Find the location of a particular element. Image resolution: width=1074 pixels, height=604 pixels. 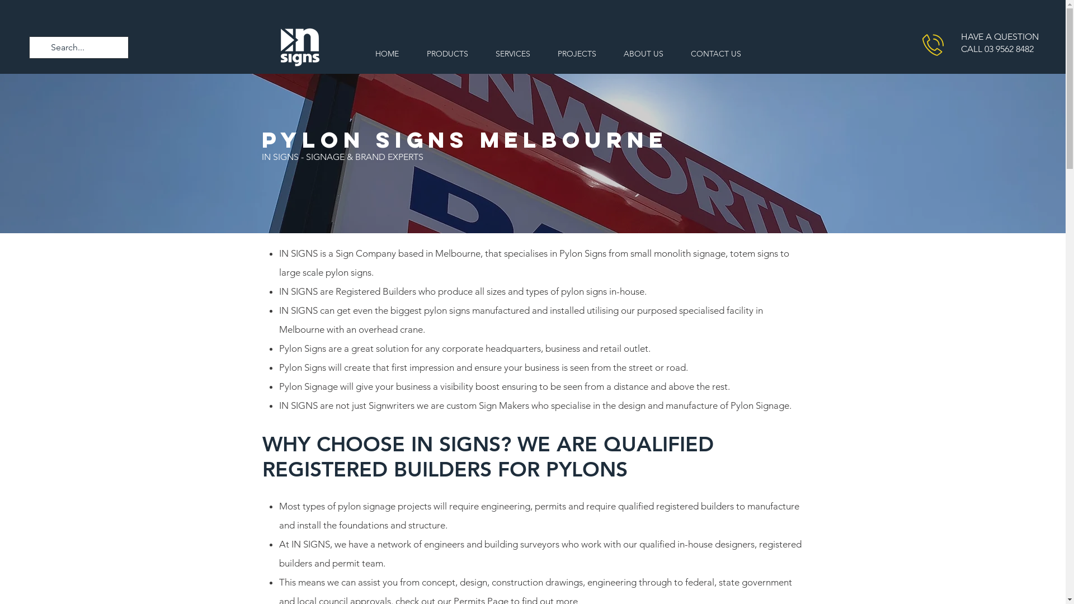

PRODUCTS is located at coordinates (447, 54).